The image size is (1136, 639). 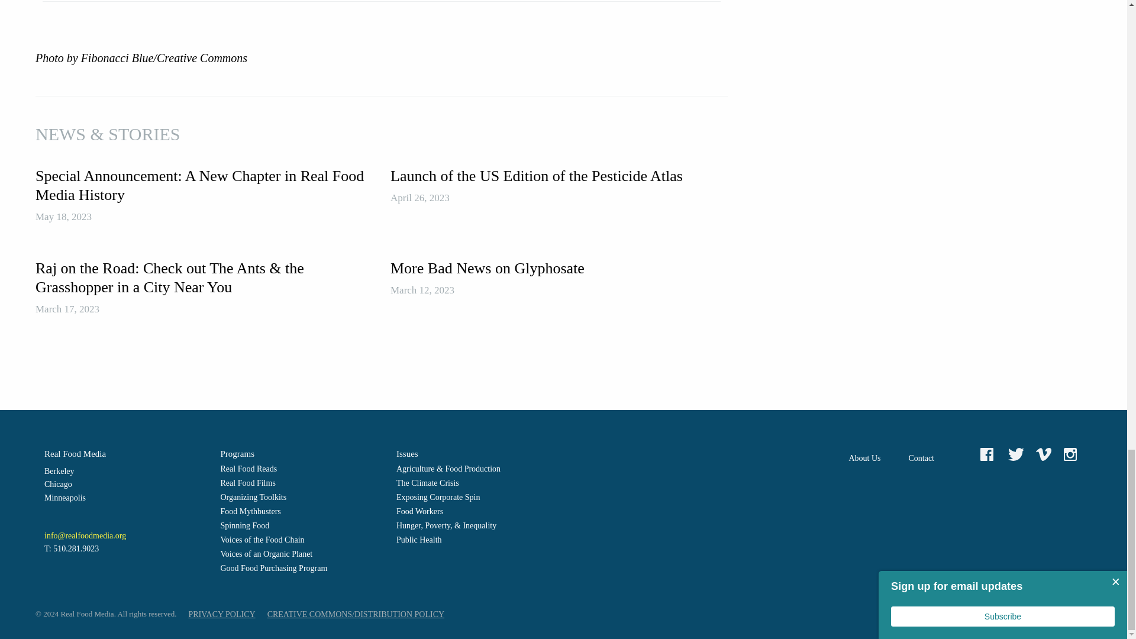 I want to click on Form 0, so click(x=1003, y=512).